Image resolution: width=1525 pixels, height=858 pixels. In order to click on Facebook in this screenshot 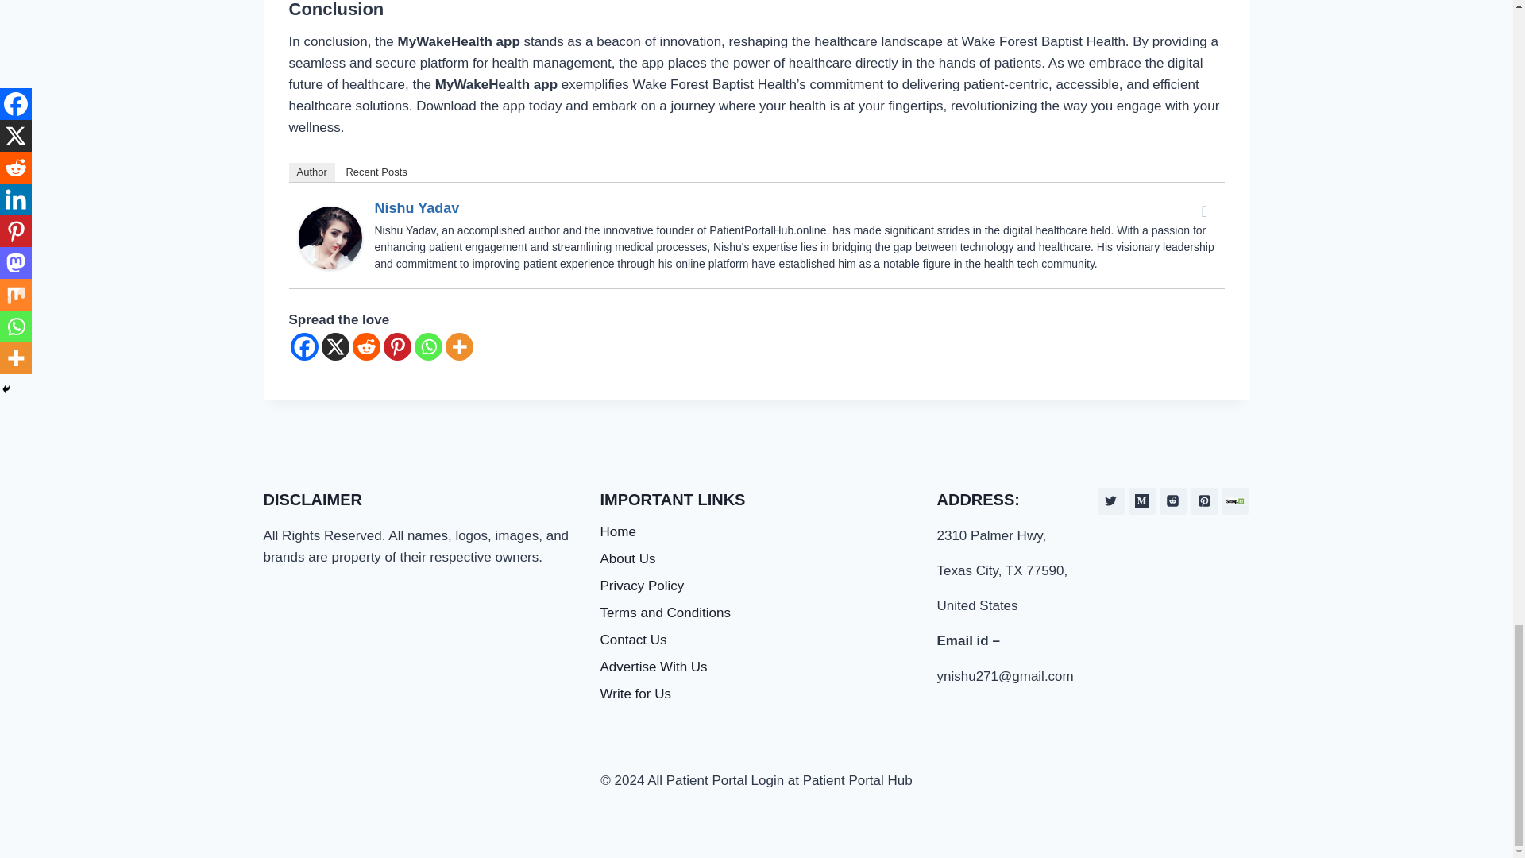, I will do `click(305, 346)`.